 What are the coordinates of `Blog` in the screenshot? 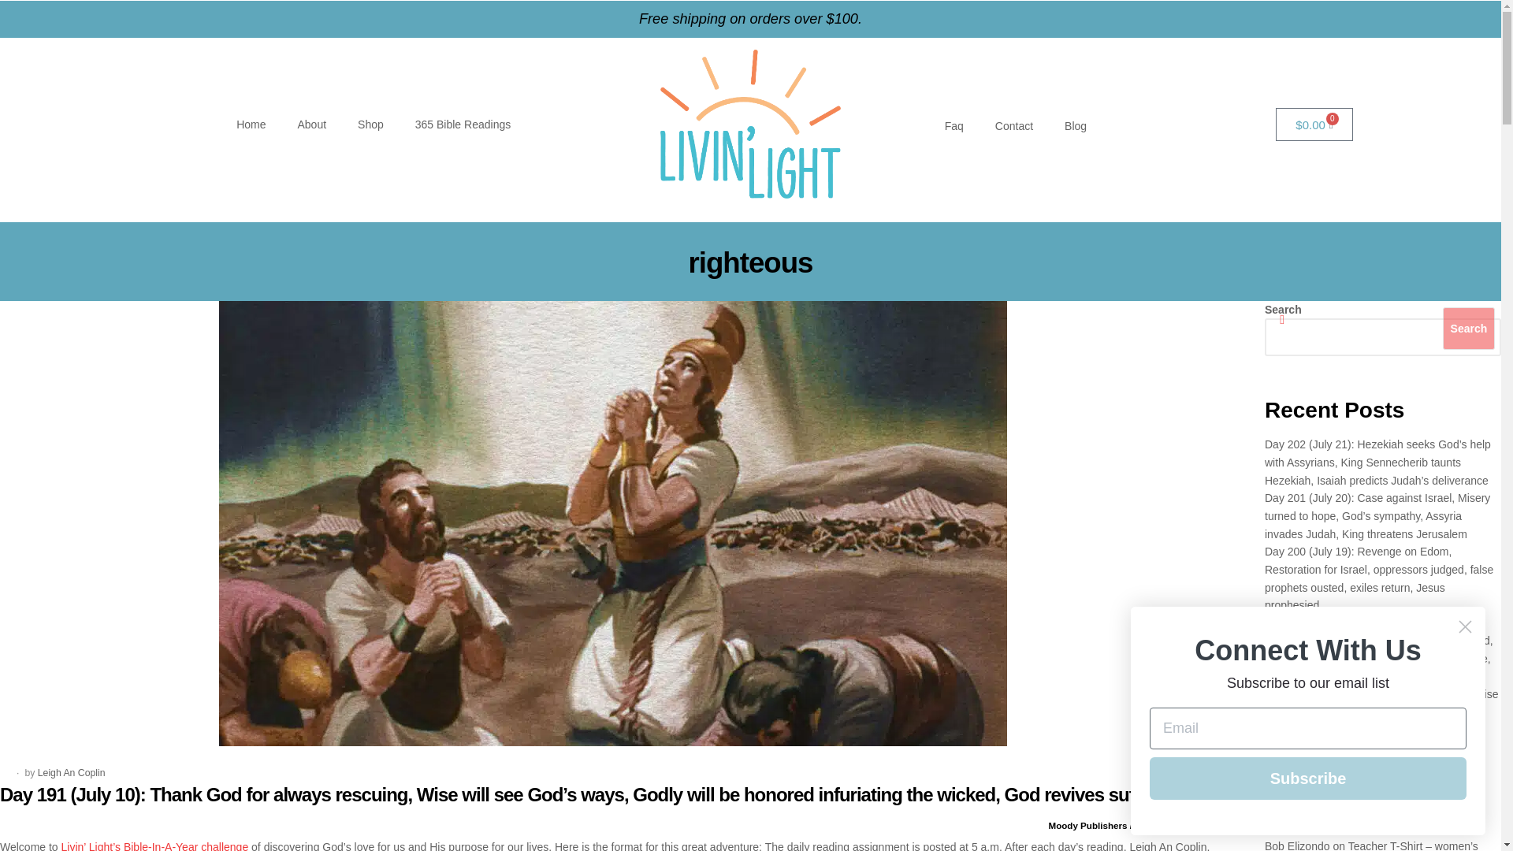 It's located at (1075, 126).